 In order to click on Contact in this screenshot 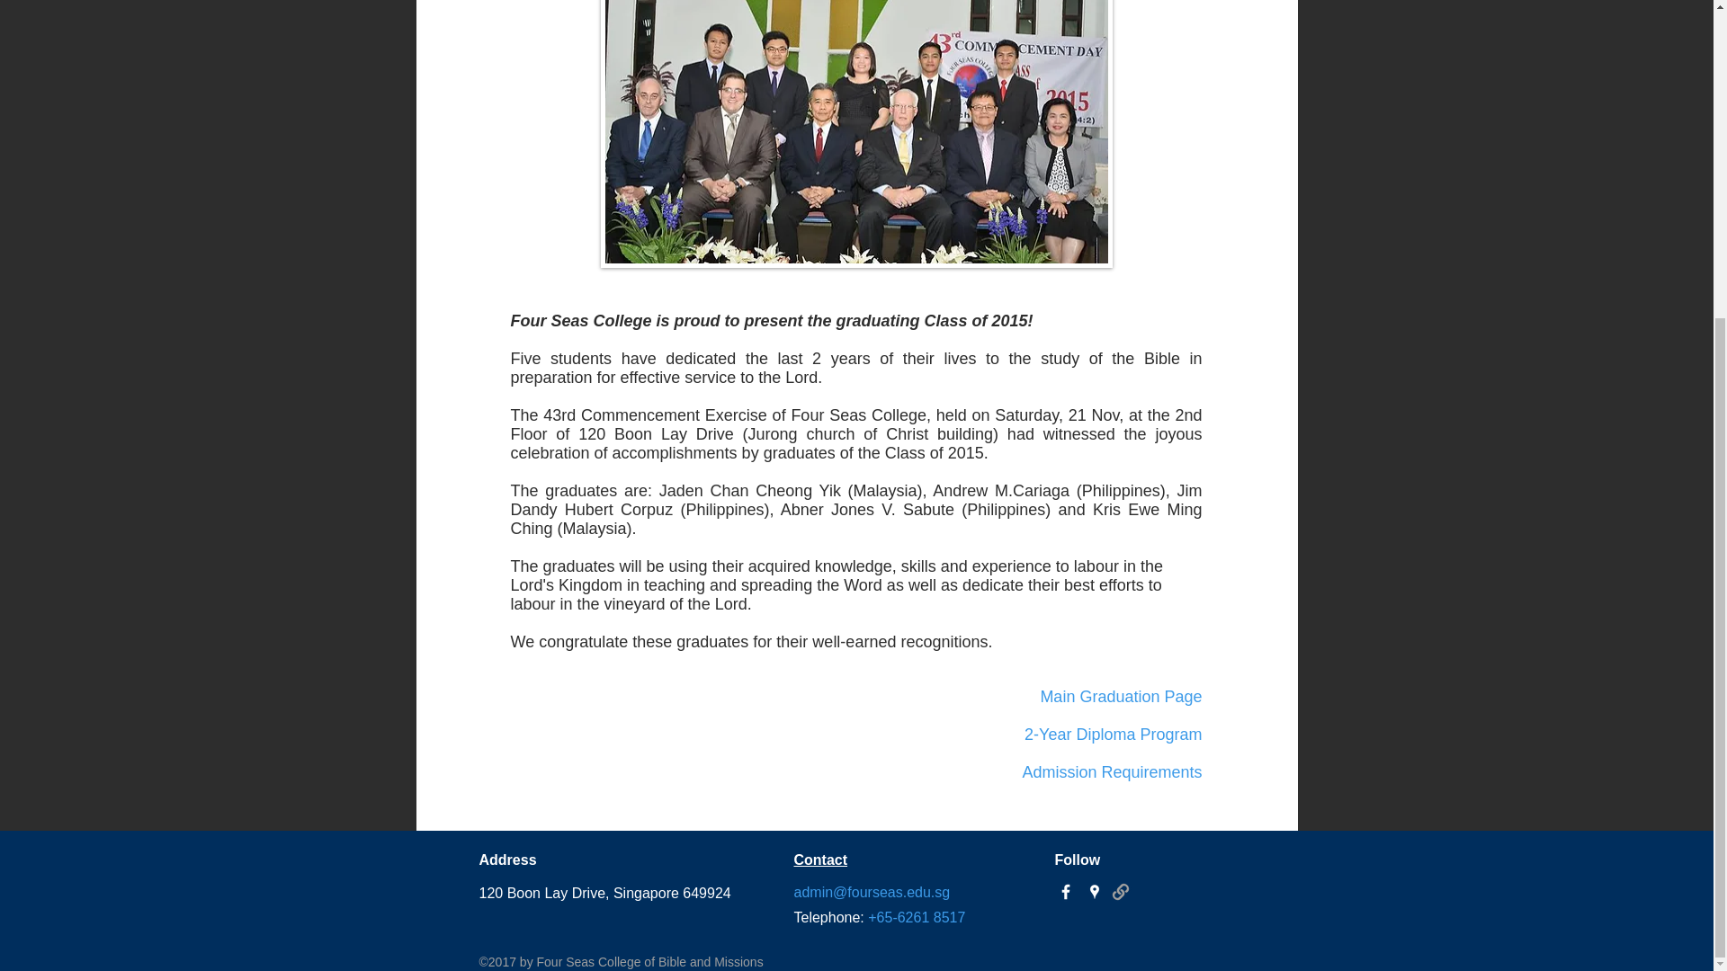, I will do `click(820, 860)`.